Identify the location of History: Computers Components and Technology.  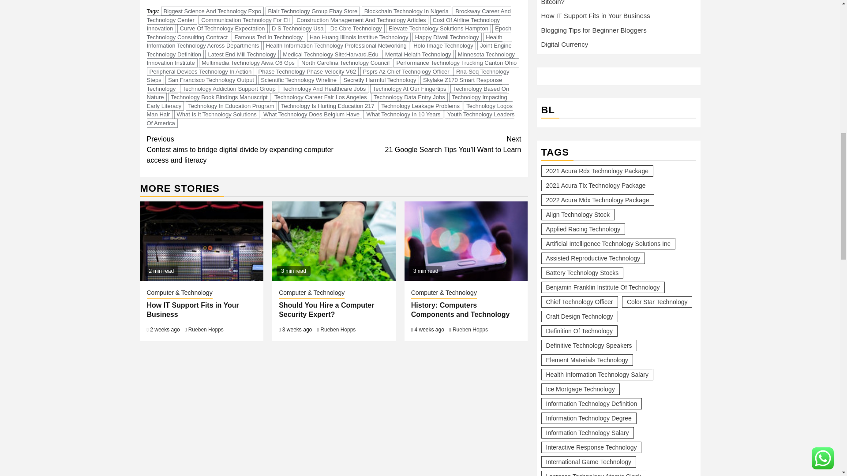
(466, 241).